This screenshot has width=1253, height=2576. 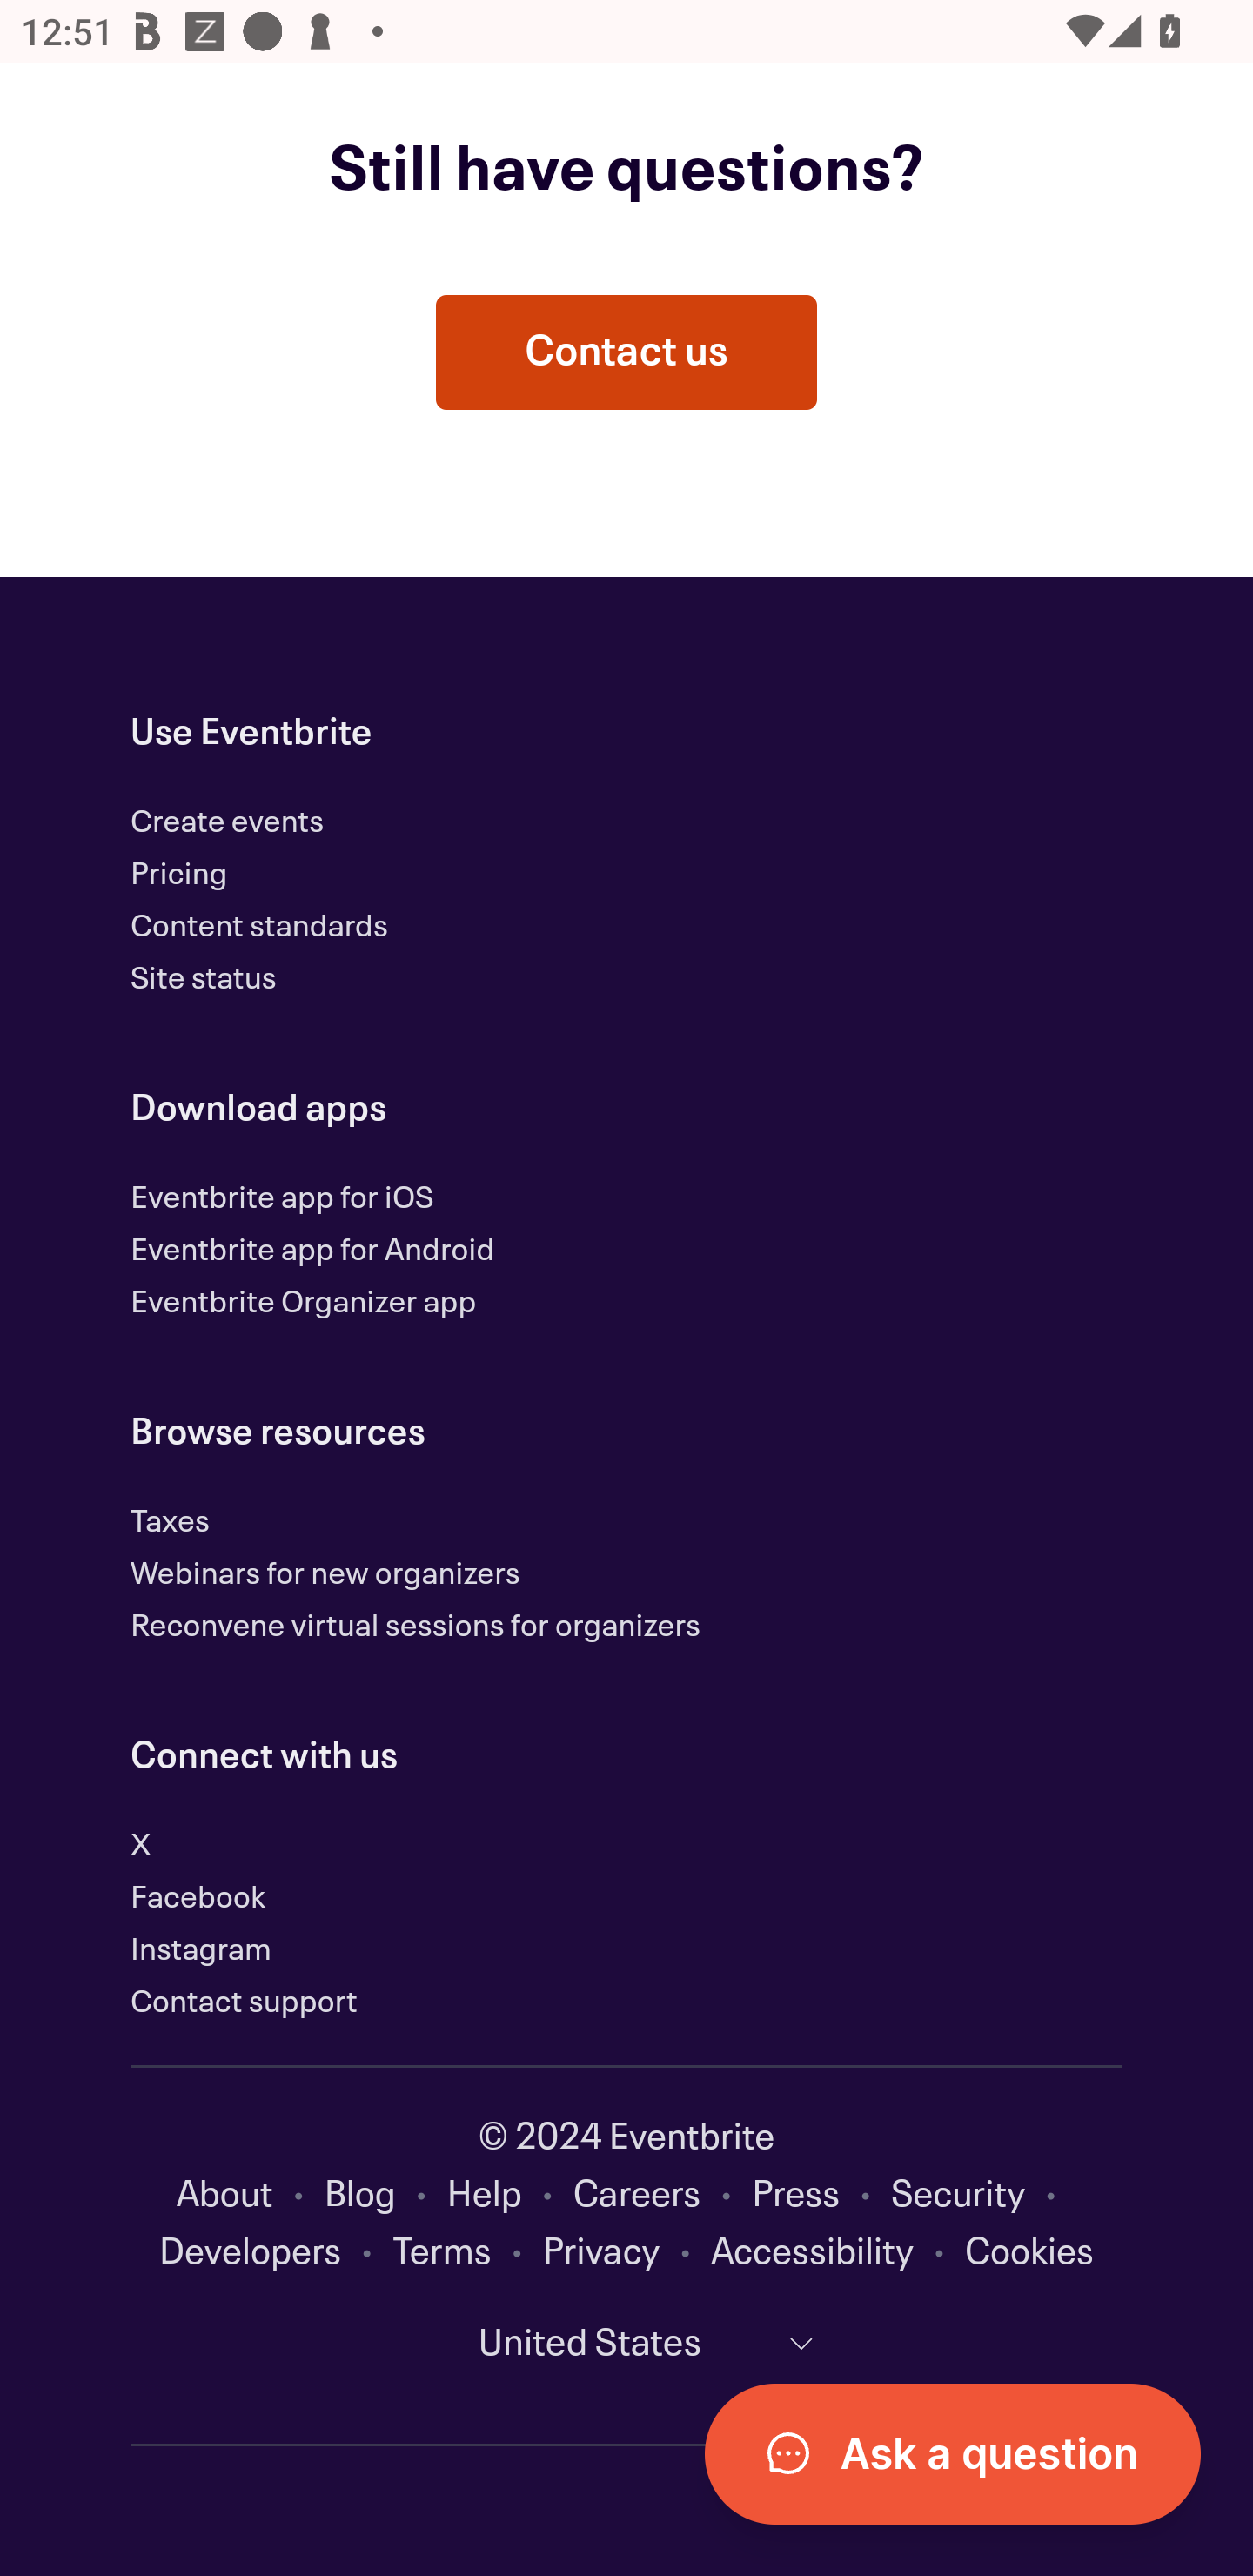 I want to click on Help● Help ●, so click(x=510, y=2197).